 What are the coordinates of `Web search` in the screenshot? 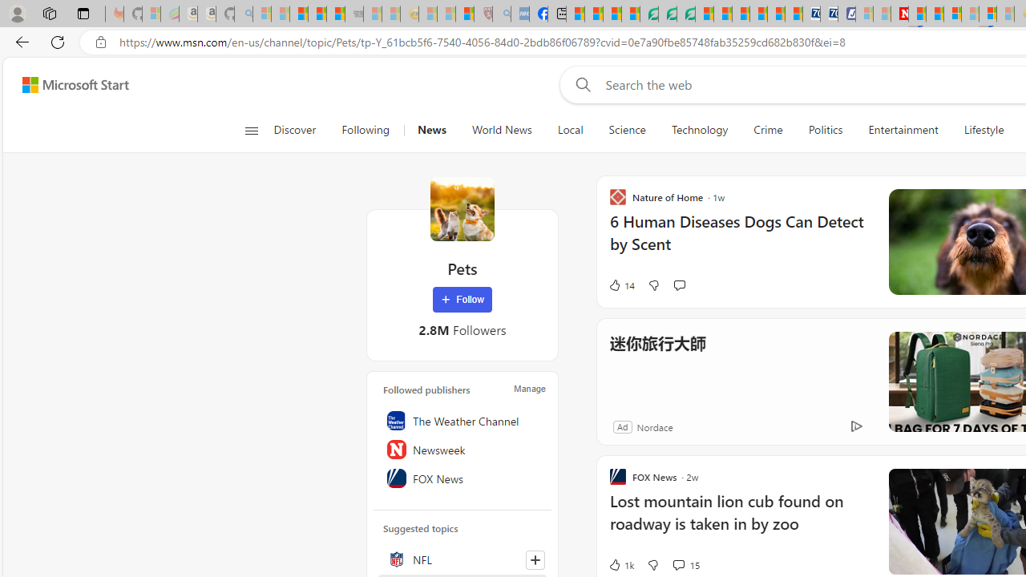 It's located at (580, 84).